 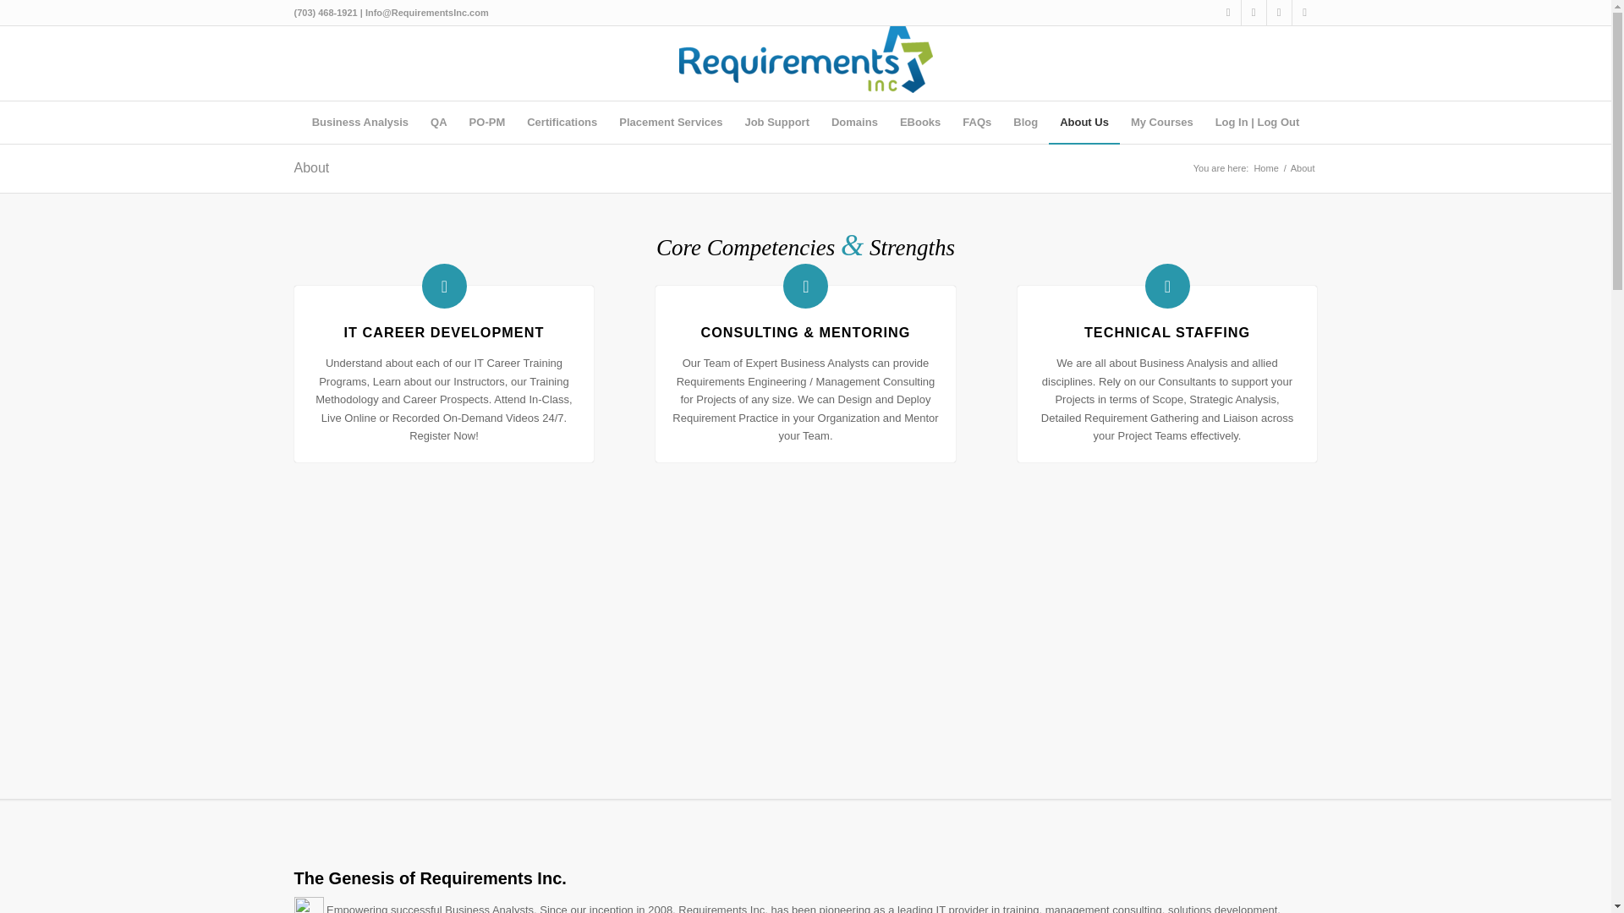 I want to click on IT Career Development, so click(x=444, y=331).